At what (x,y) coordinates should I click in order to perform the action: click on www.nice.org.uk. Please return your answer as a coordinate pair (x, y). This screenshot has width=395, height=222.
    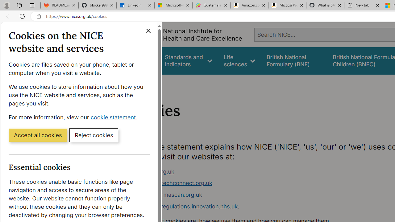
    Looking at the image, I should click on (246, 171).